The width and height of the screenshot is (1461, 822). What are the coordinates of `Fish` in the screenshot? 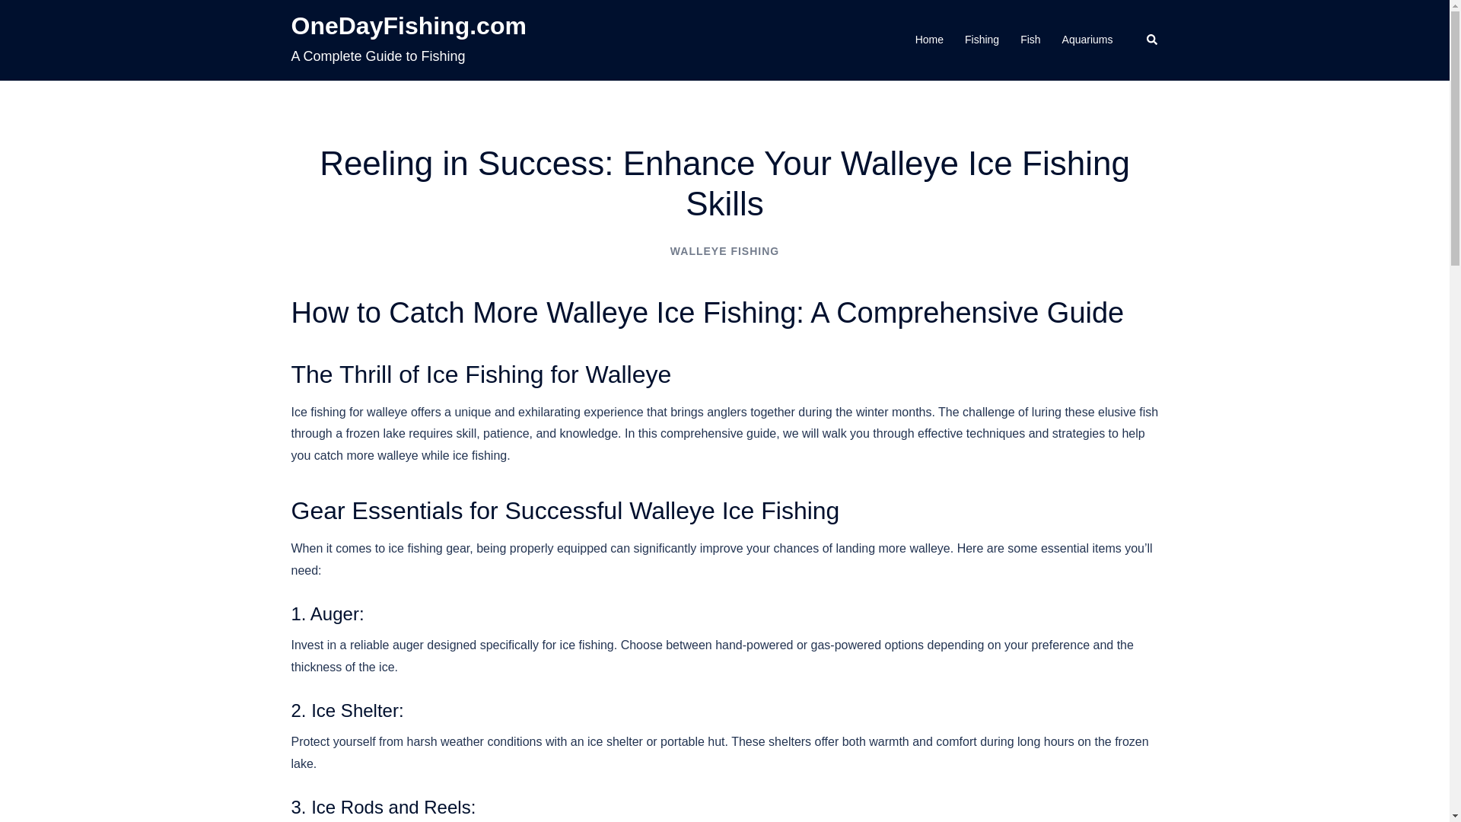 It's located at (1030, 40).